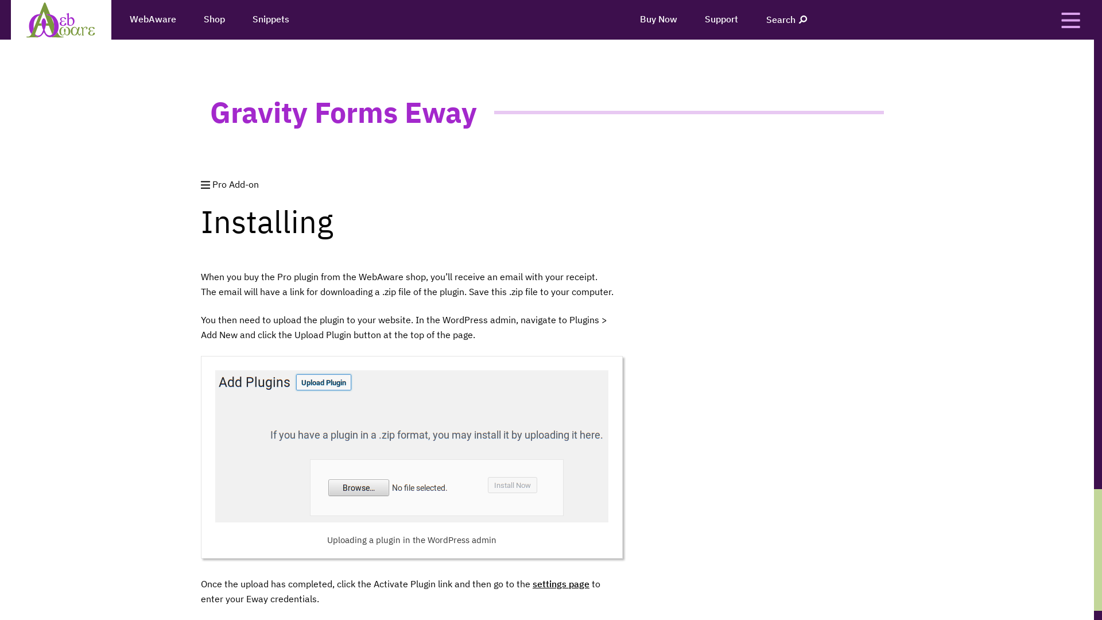 This screenshot has height=620, width=1102. Describe the element at coordinates (561, 584) in the screenshot. I see `settings page` at that location.